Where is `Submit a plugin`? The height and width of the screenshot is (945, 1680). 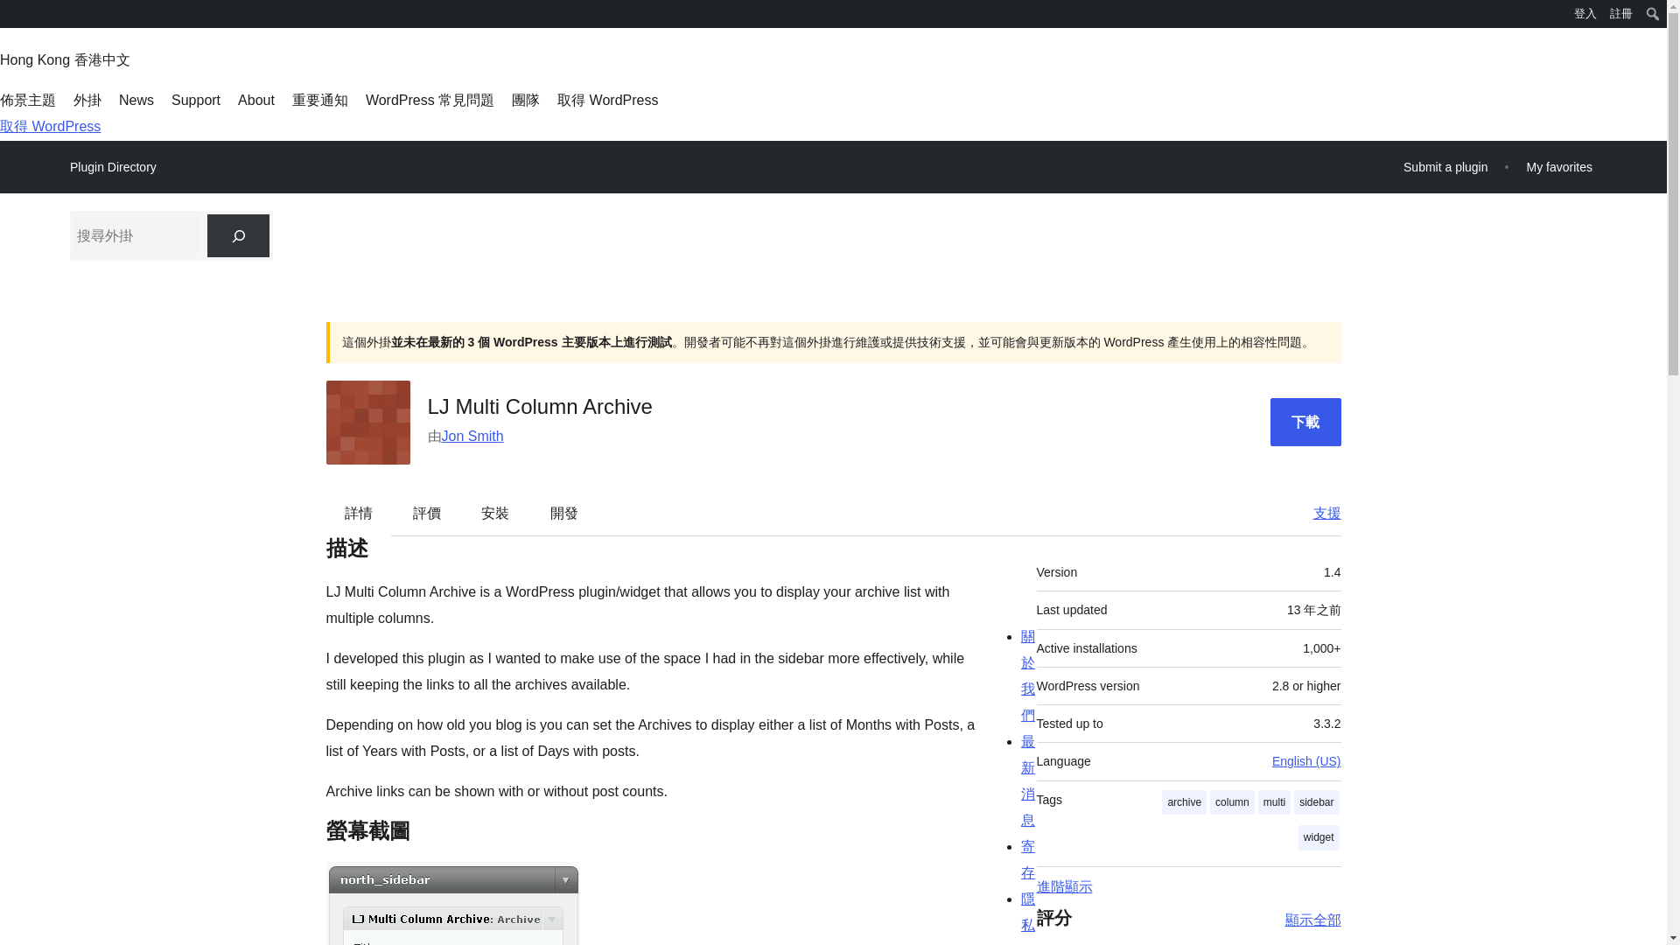
Submit a plugin is located at coordinates (1445, 166).